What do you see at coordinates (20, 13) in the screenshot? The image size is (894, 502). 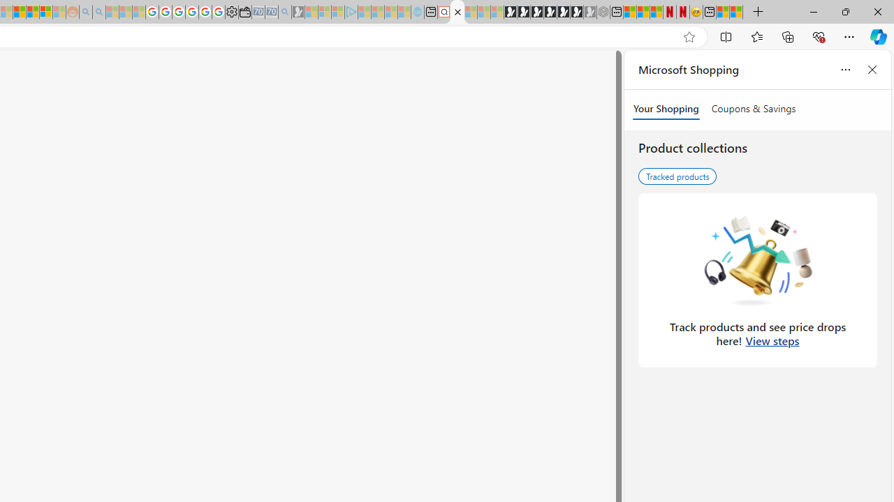 I see `Expert Portfolios` at bounding box center [20, 13].